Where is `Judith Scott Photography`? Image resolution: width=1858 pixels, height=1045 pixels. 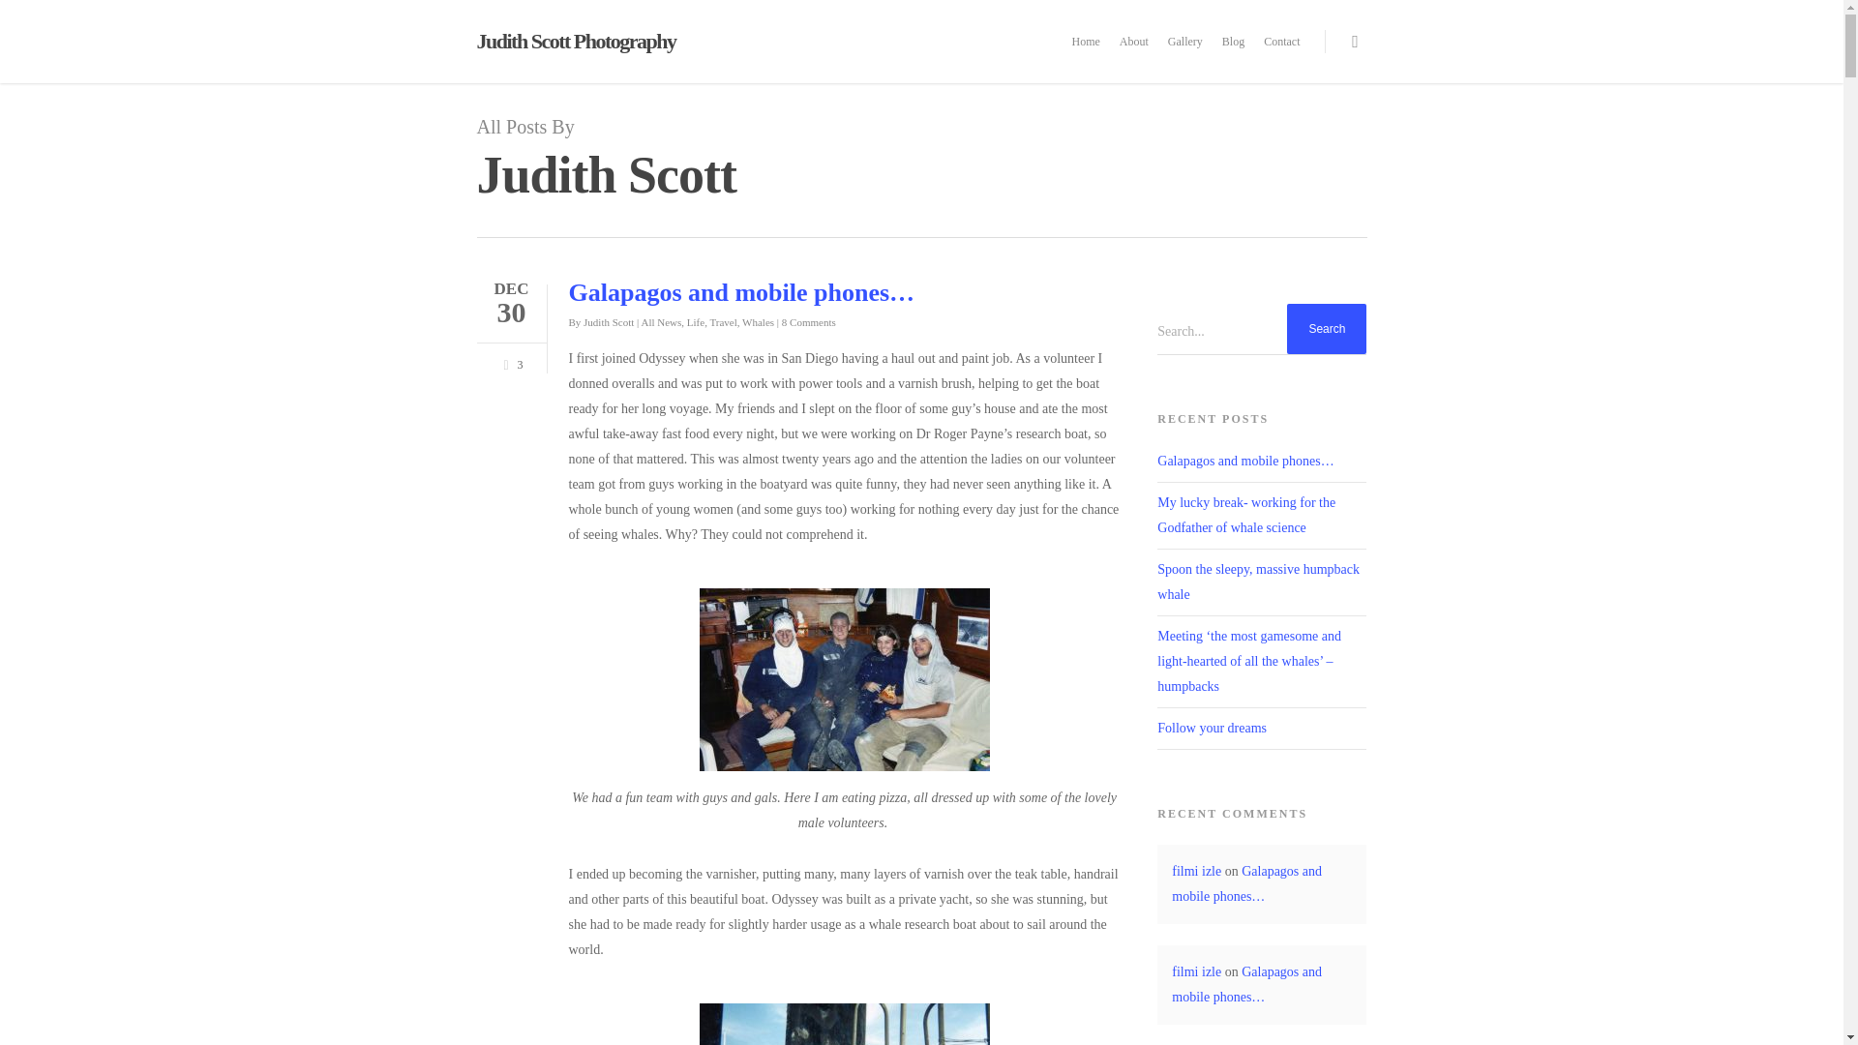
Judith Scott Photography is located at coordinates (575, 42).